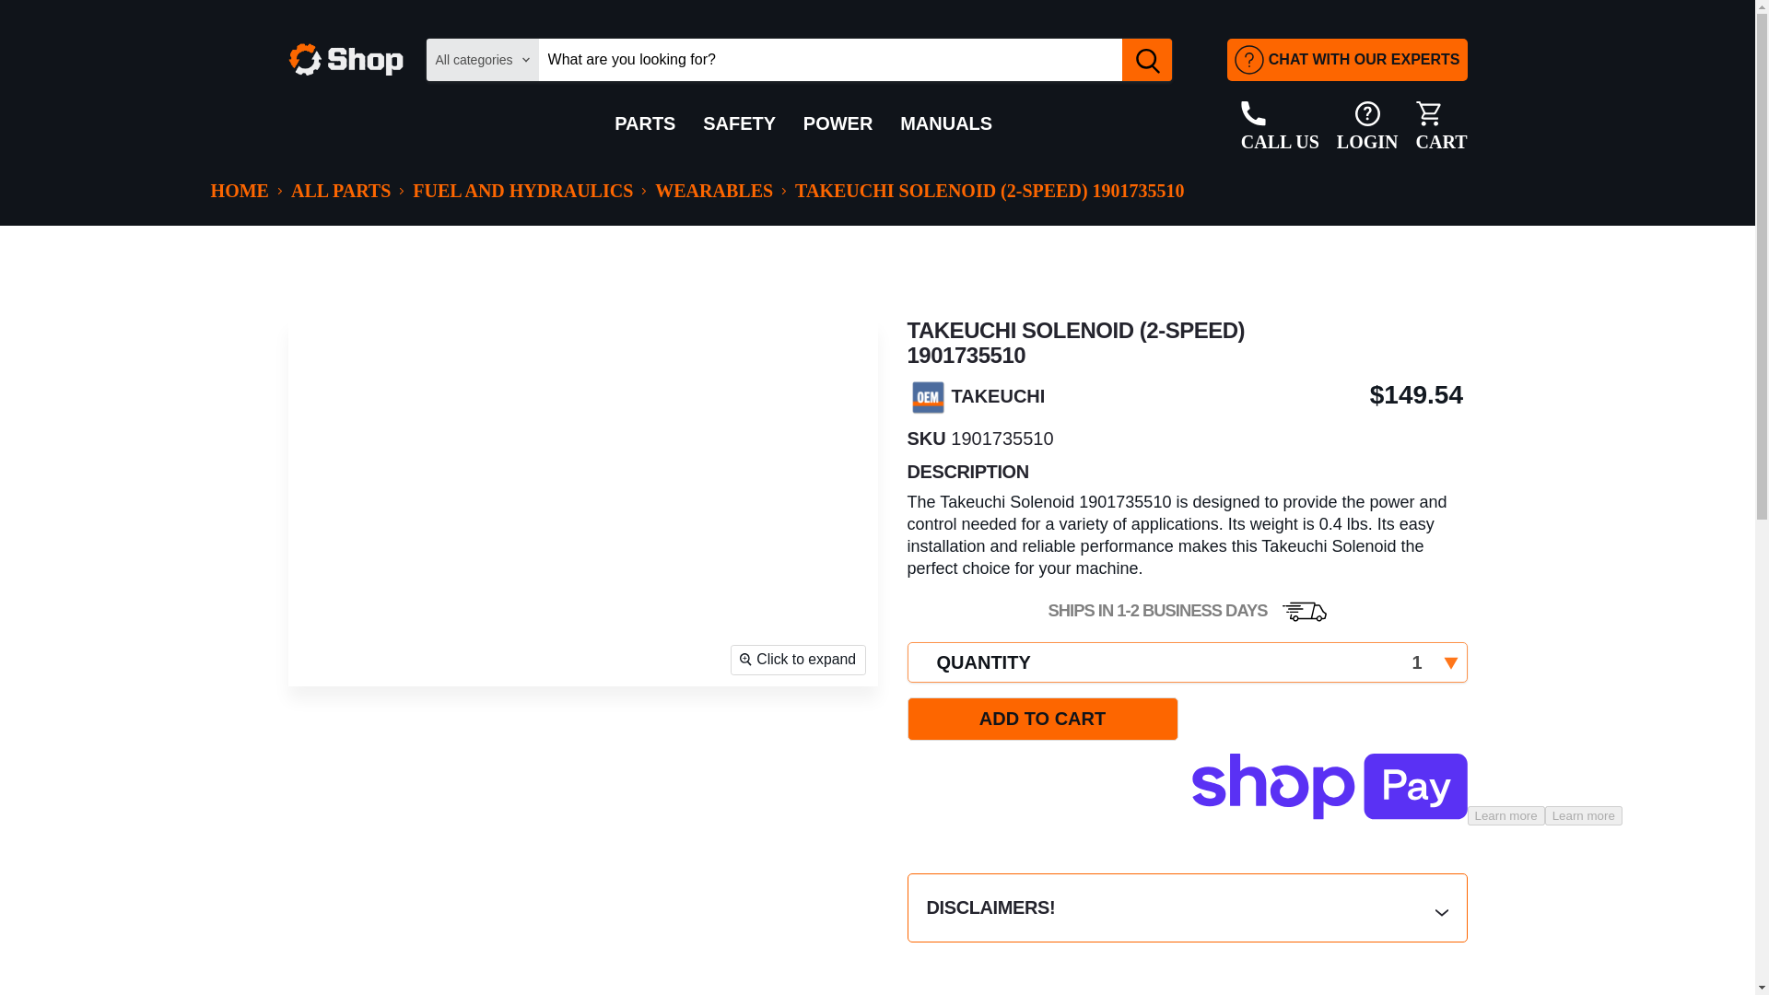  I want to click on CALL US, so click(1281, 127).